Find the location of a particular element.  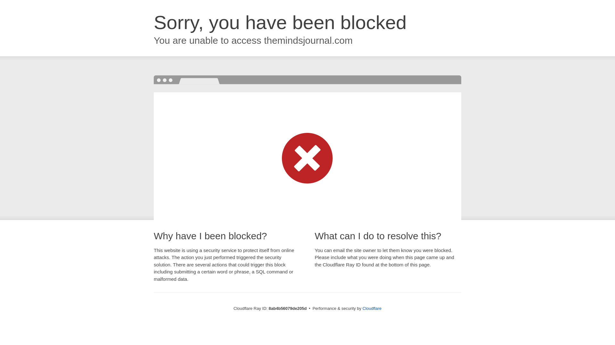

Cloudflare is located at coordinates (372, 308).